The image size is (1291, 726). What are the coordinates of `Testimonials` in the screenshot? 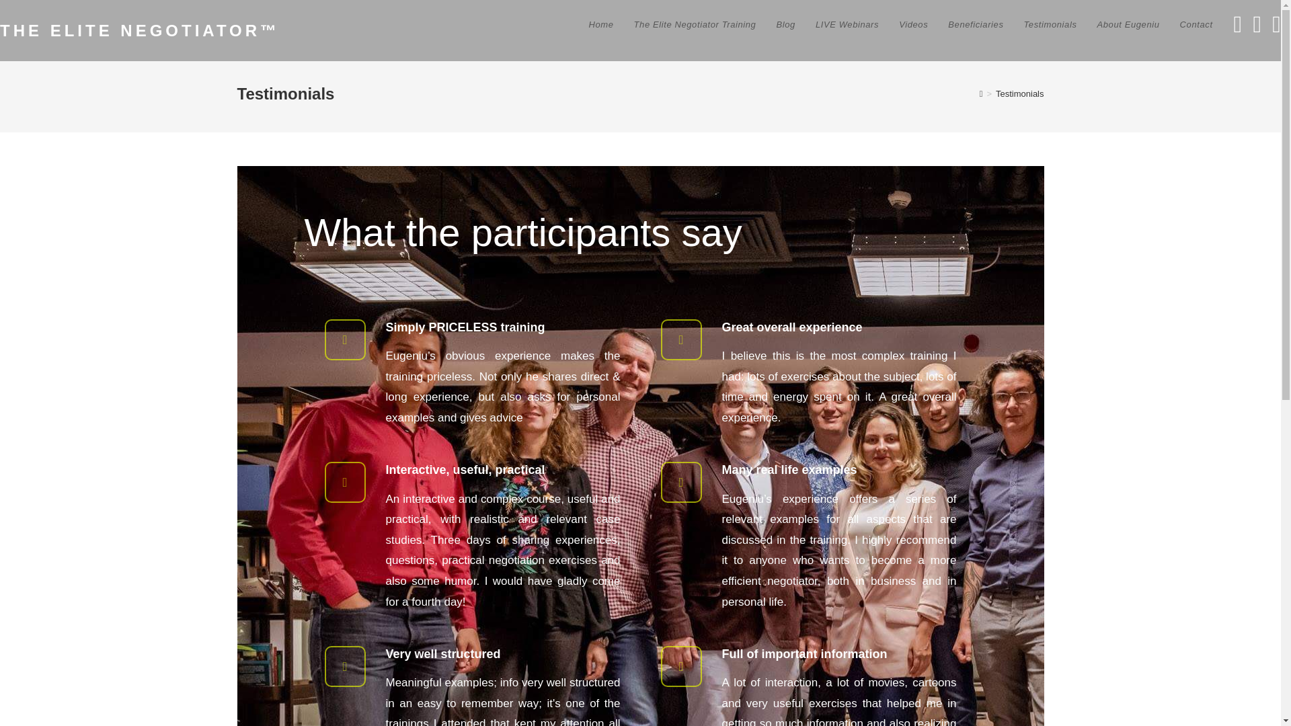 It's located at (1019, 93).